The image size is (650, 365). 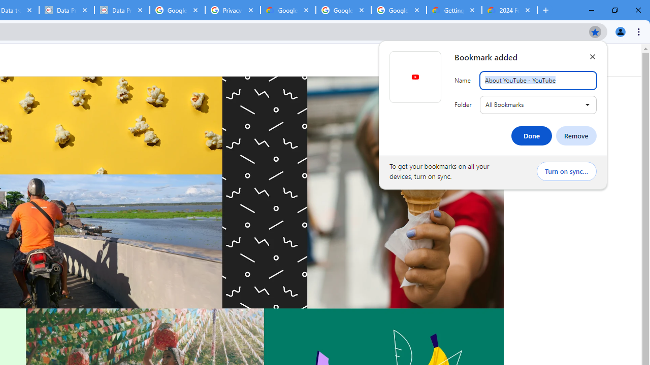 I want to click on Google Workspace - Specific Terms, so click(x=343, y=10).